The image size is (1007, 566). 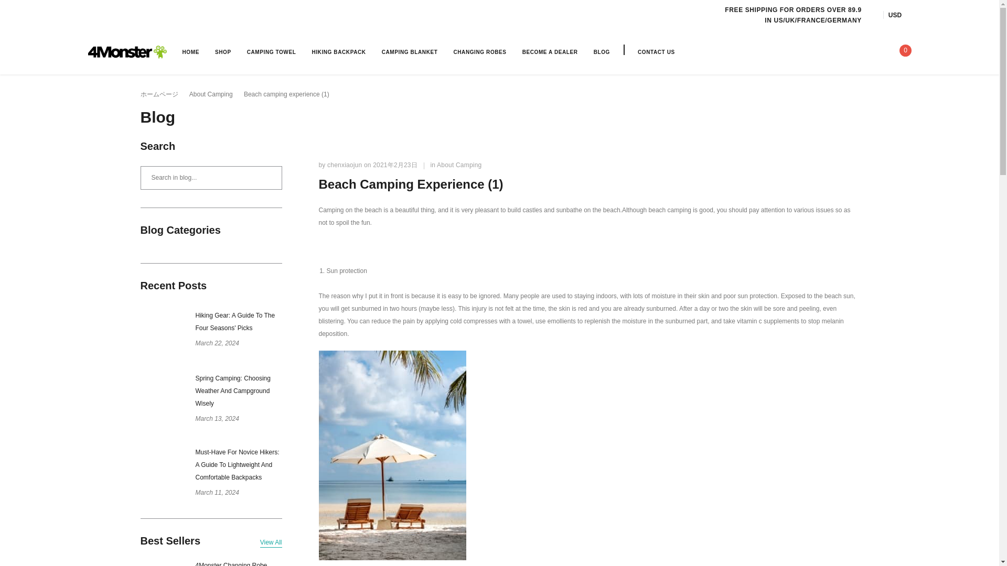 I want to click on CAMPING BLANKET, so click(x=410, y=51).